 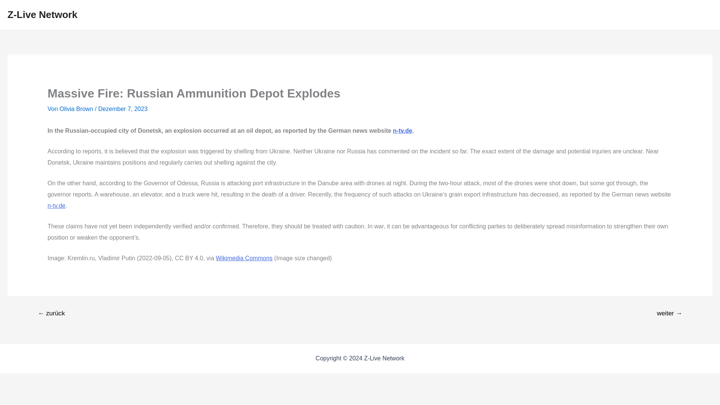 I want to click on Wikimedia Commons, so click(x=244, y=258).